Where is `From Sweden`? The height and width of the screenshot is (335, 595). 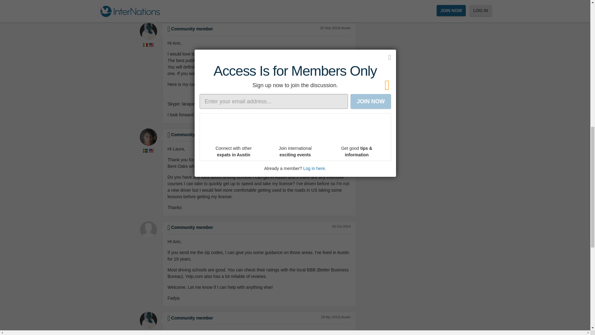
From Sweden is located at coordinates (145, 151).